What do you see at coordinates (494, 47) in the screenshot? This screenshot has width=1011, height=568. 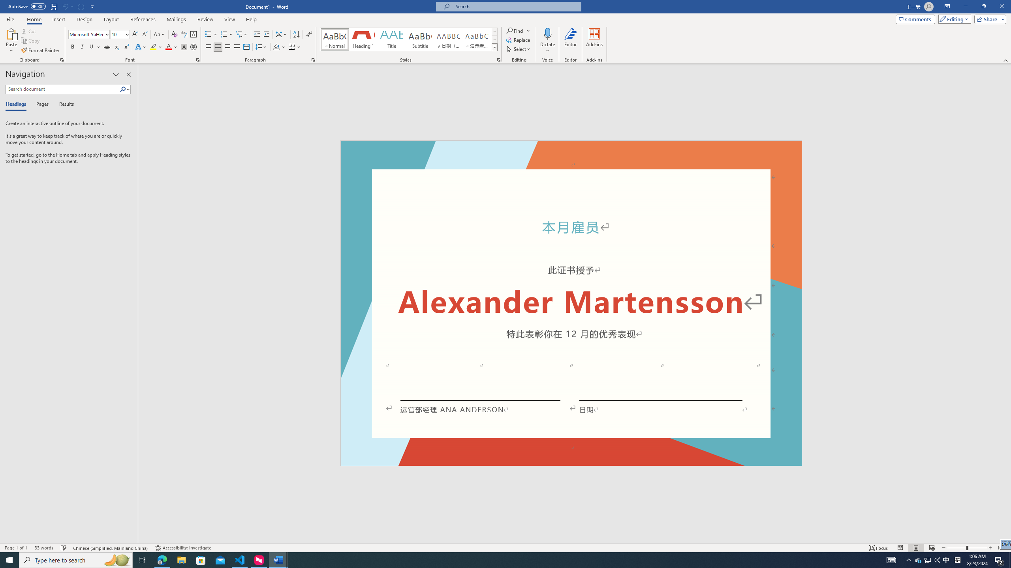 I see `Styles` at bounding box center [494, 47].